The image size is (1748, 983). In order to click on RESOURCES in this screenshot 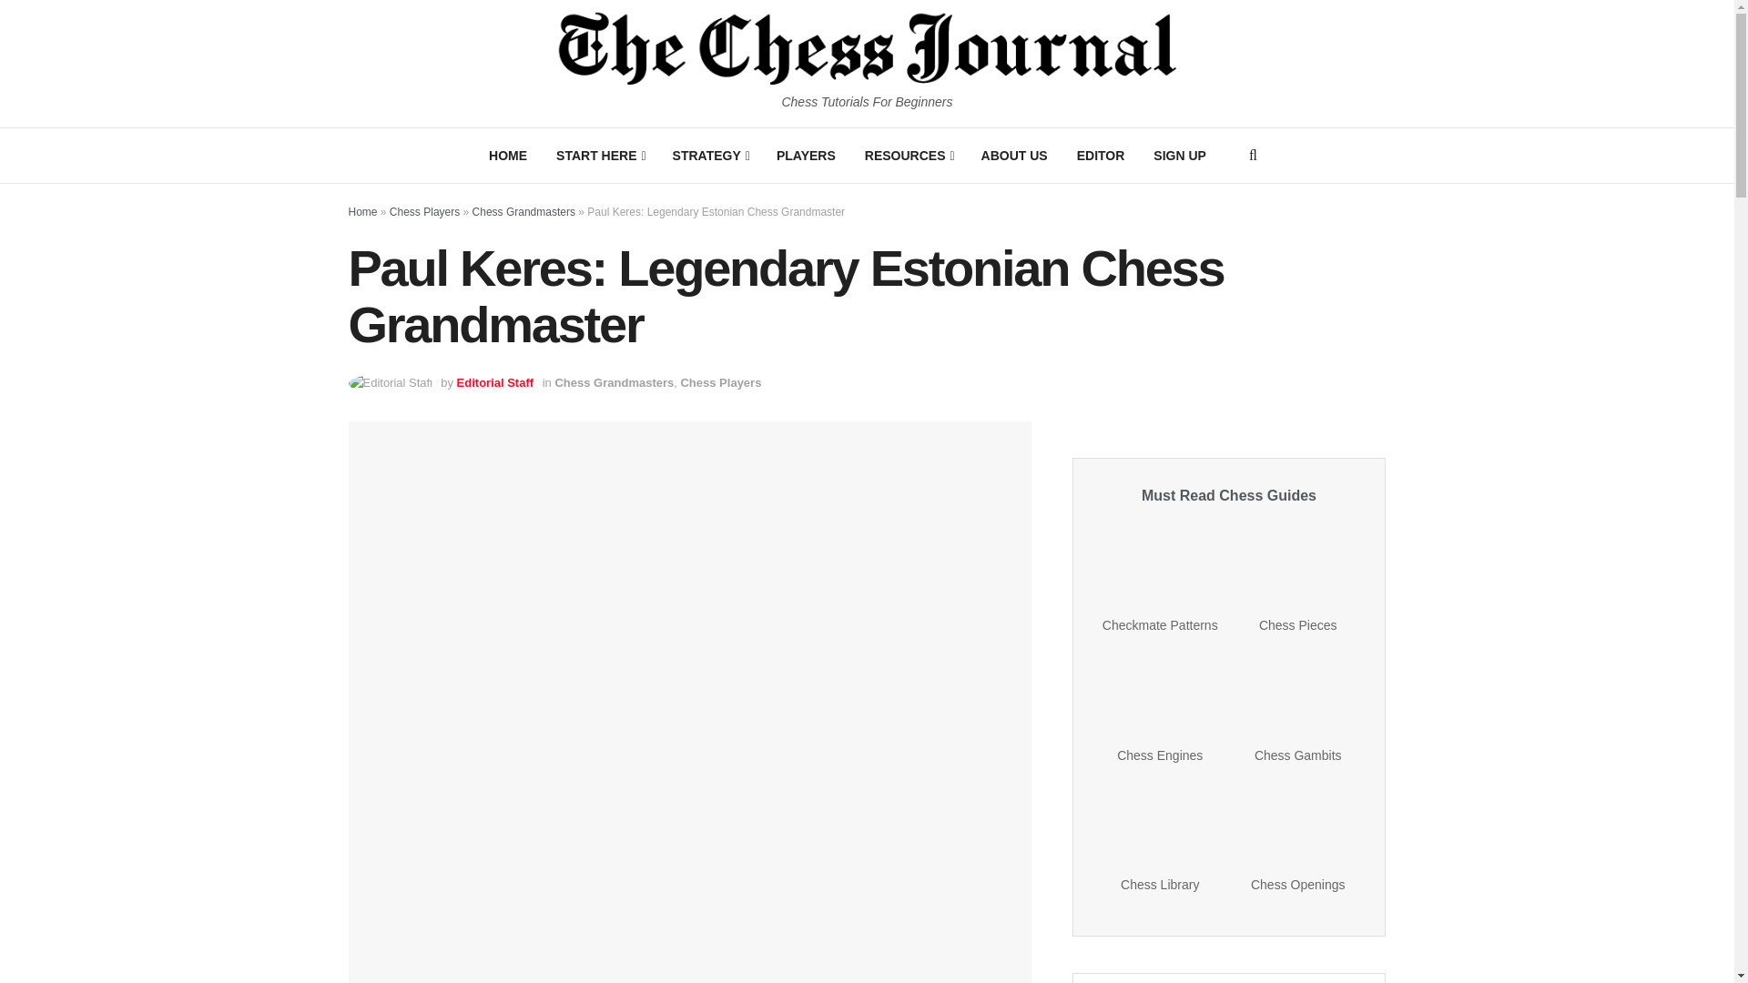, I will do `click(908, 155)`.